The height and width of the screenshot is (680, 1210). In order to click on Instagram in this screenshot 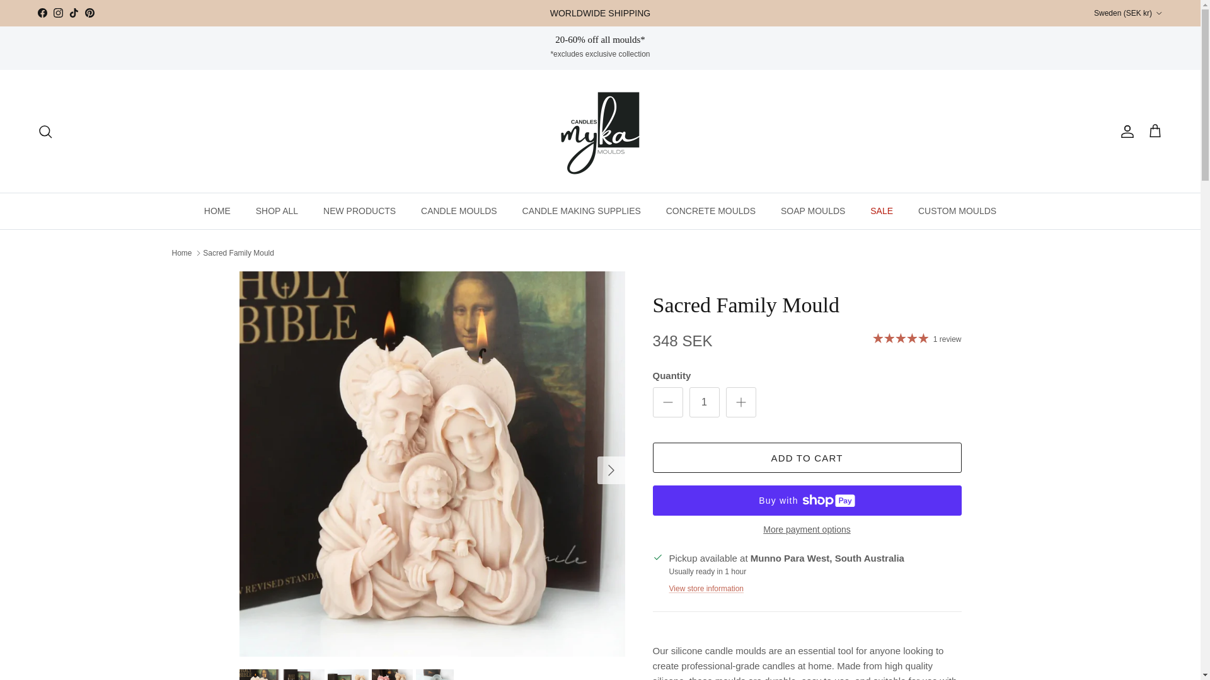, I will do `click(58, 13)`.